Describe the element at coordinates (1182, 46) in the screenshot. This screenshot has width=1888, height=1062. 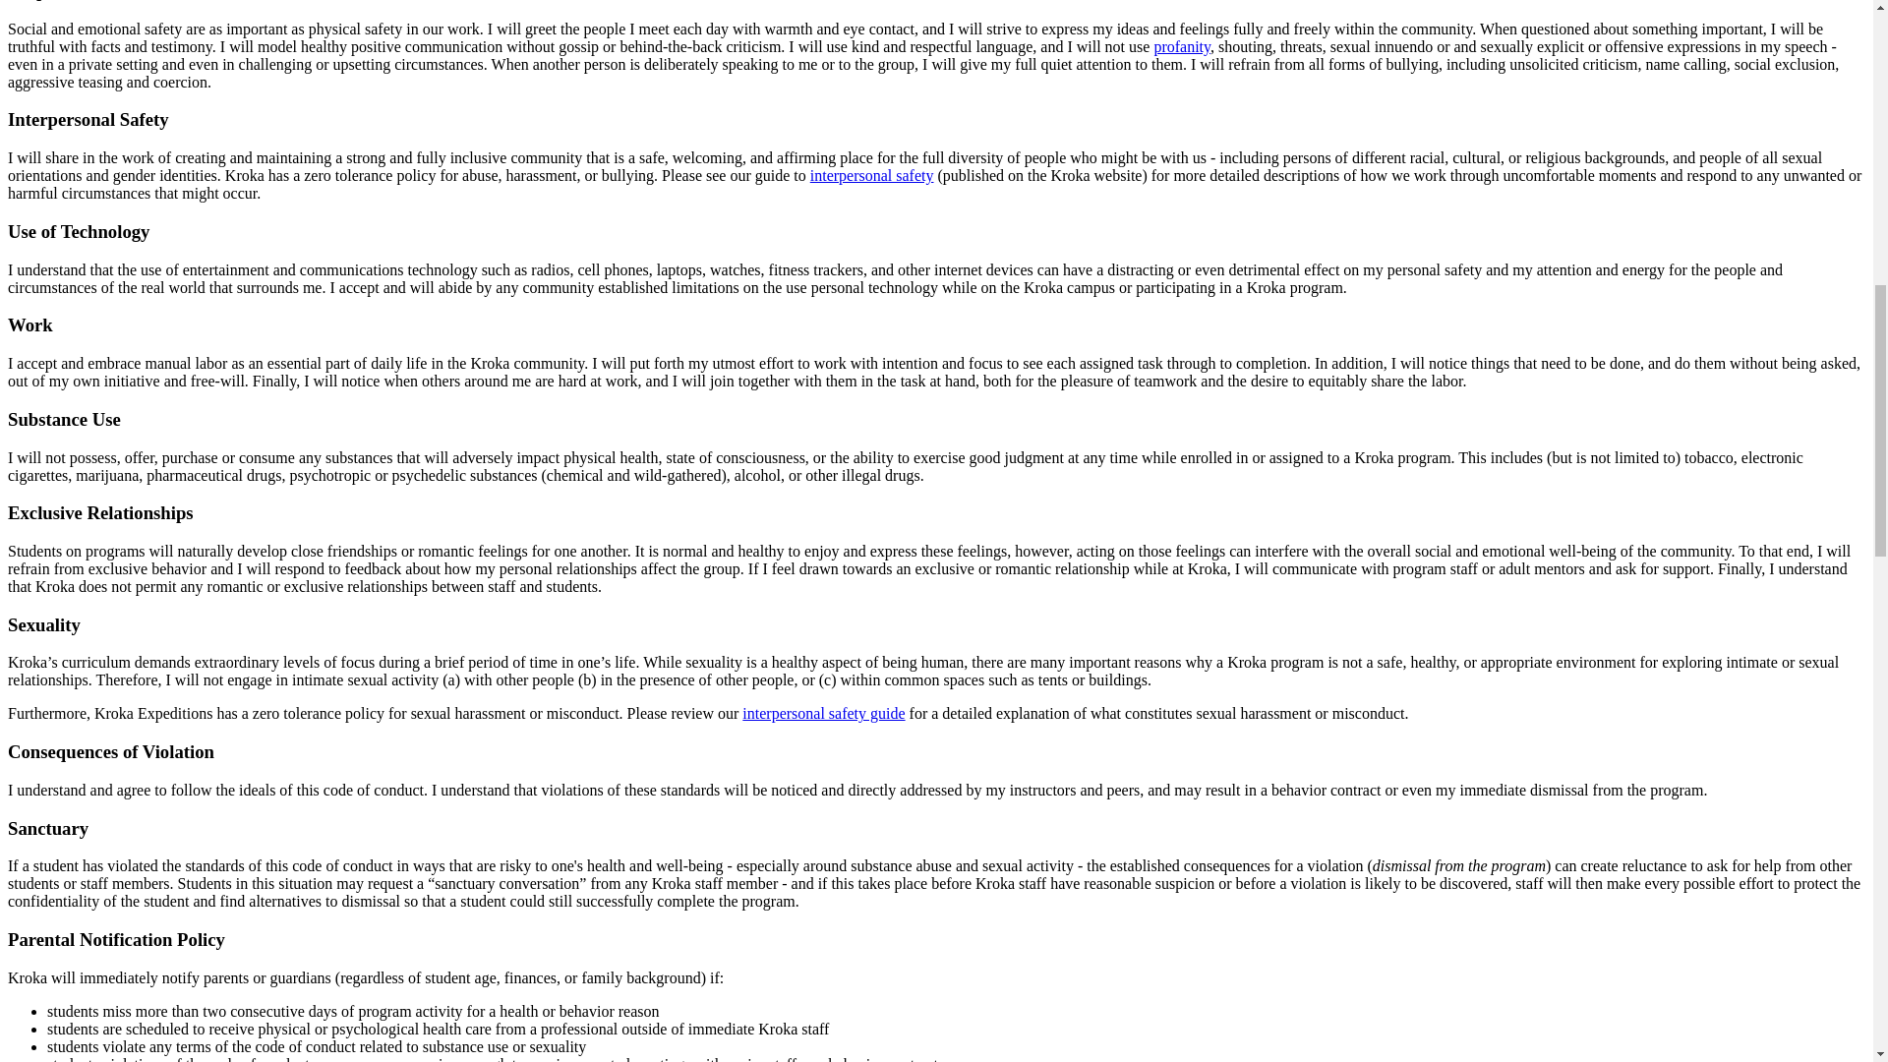
I see `Prohibited vocabulary` at that location.